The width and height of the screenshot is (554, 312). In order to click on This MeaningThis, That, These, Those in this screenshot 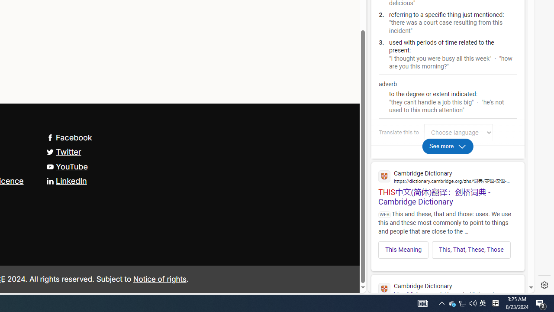, I will do `click(448, 247)`.